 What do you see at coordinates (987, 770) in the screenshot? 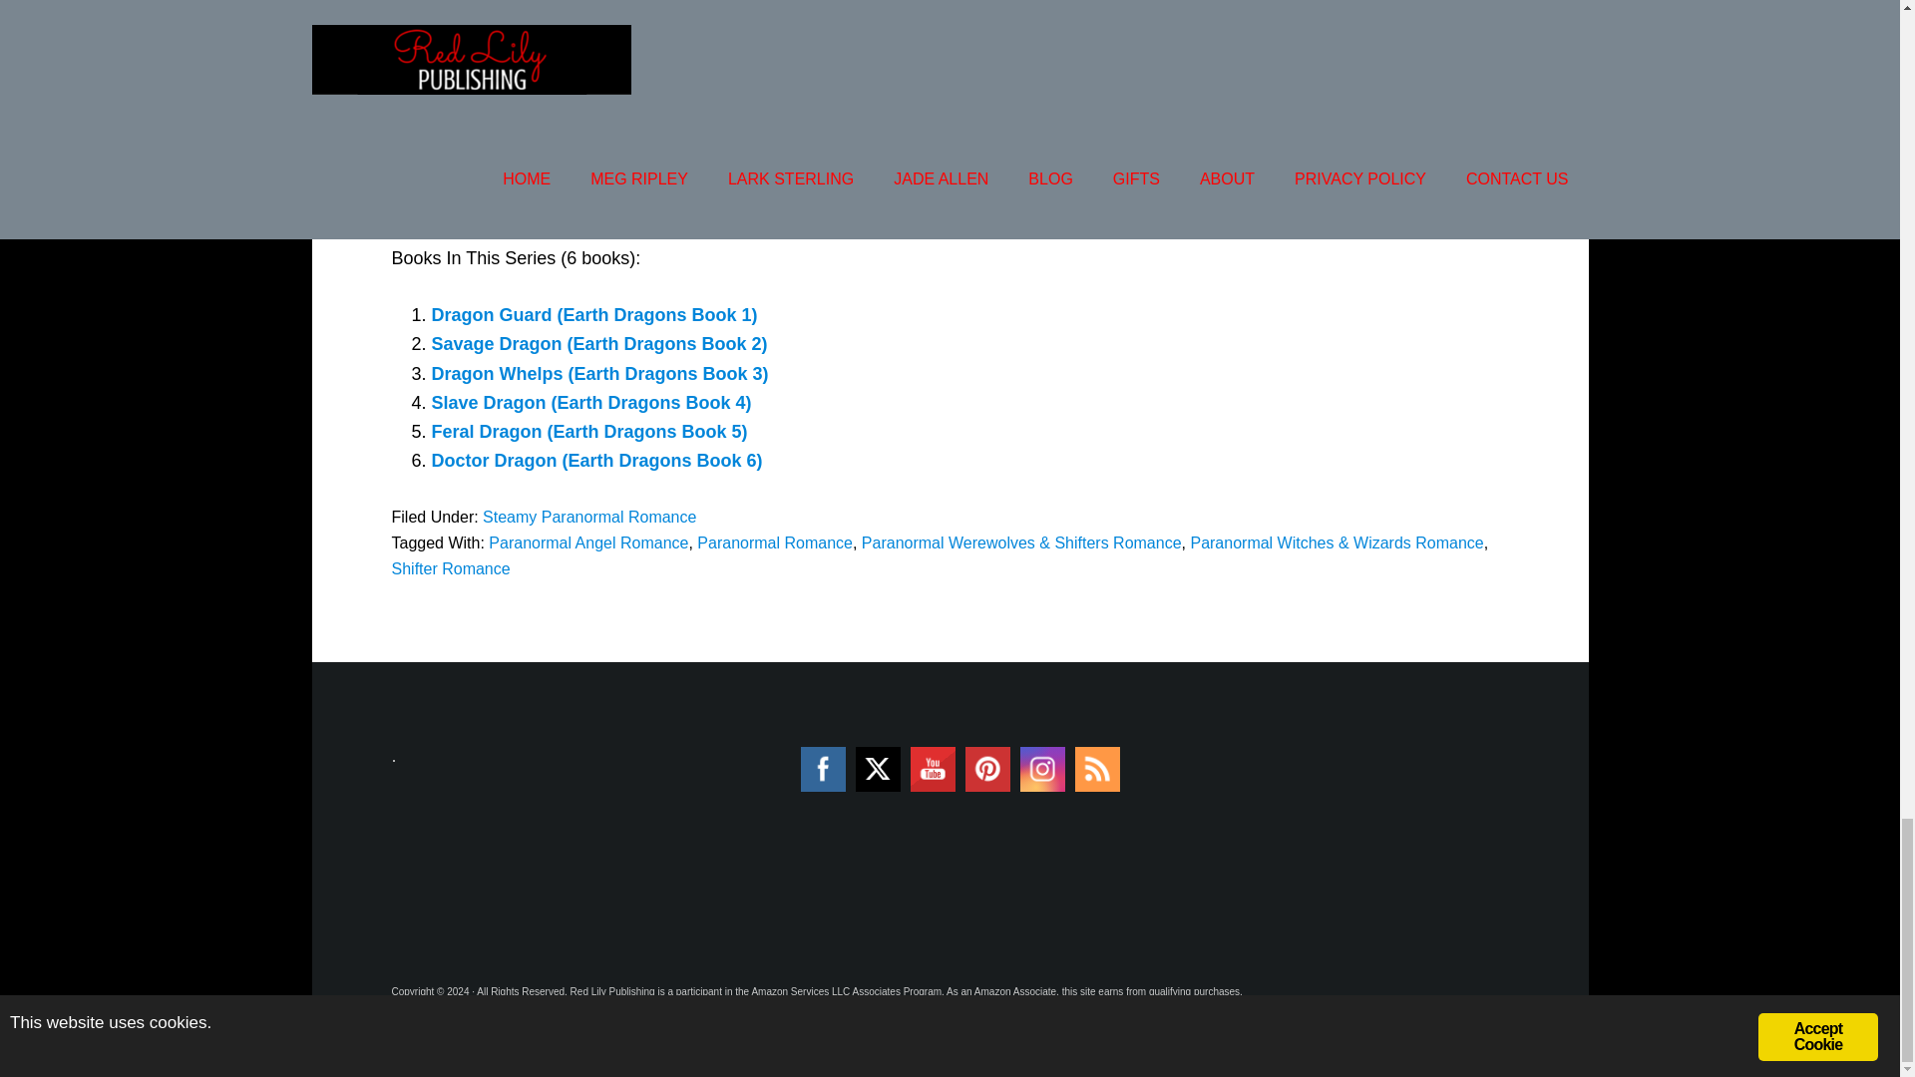
I see `Pinterest` at bounding box center [987, 770].